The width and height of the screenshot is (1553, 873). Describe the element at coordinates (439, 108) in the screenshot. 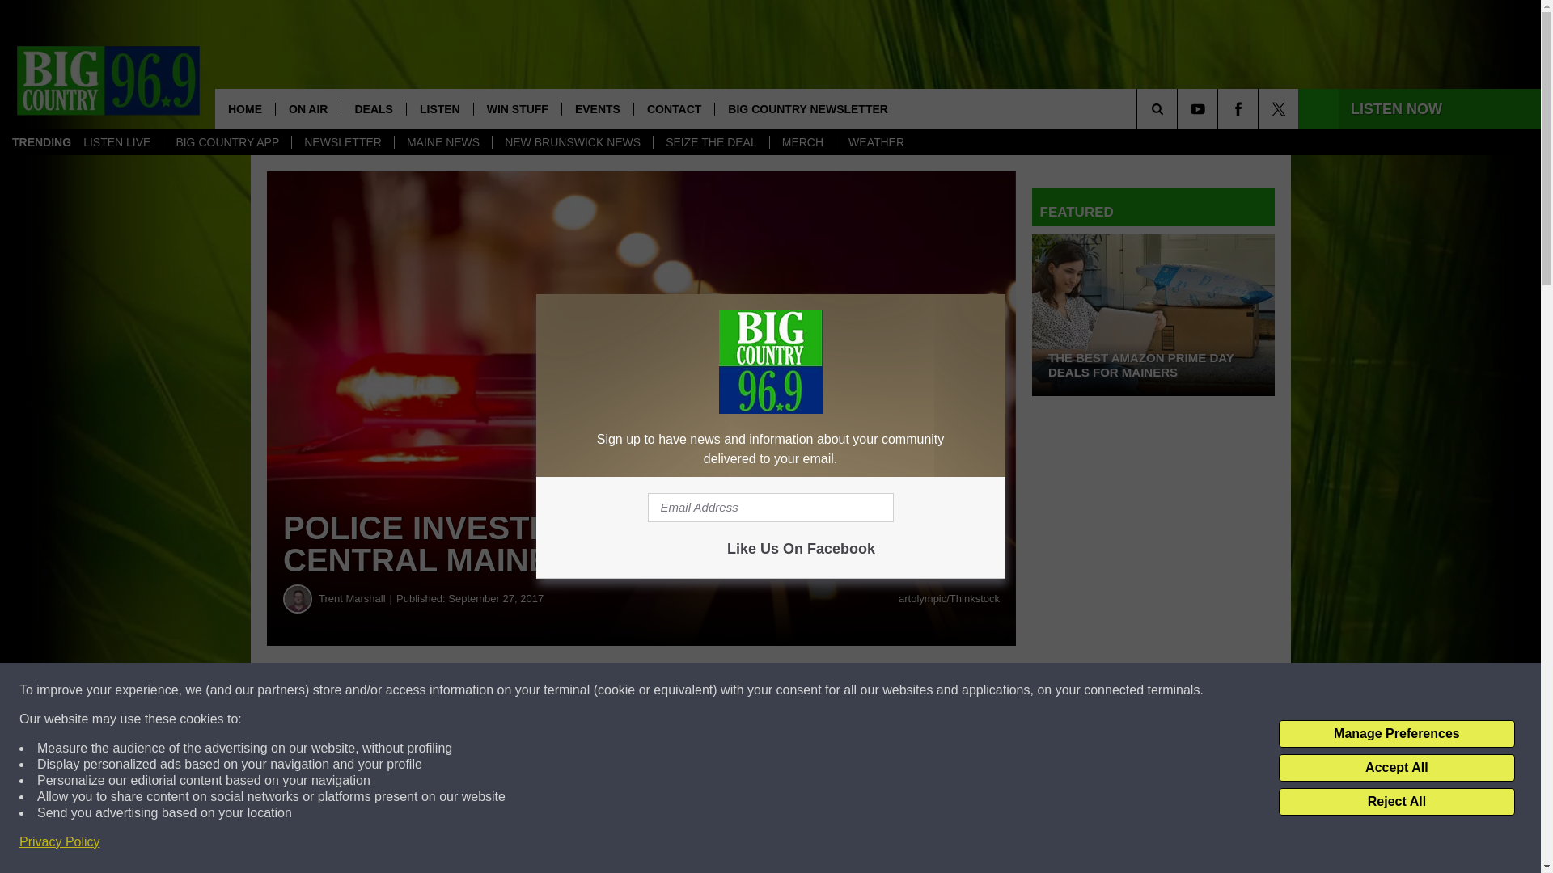

I see `LISTEN` at that location.